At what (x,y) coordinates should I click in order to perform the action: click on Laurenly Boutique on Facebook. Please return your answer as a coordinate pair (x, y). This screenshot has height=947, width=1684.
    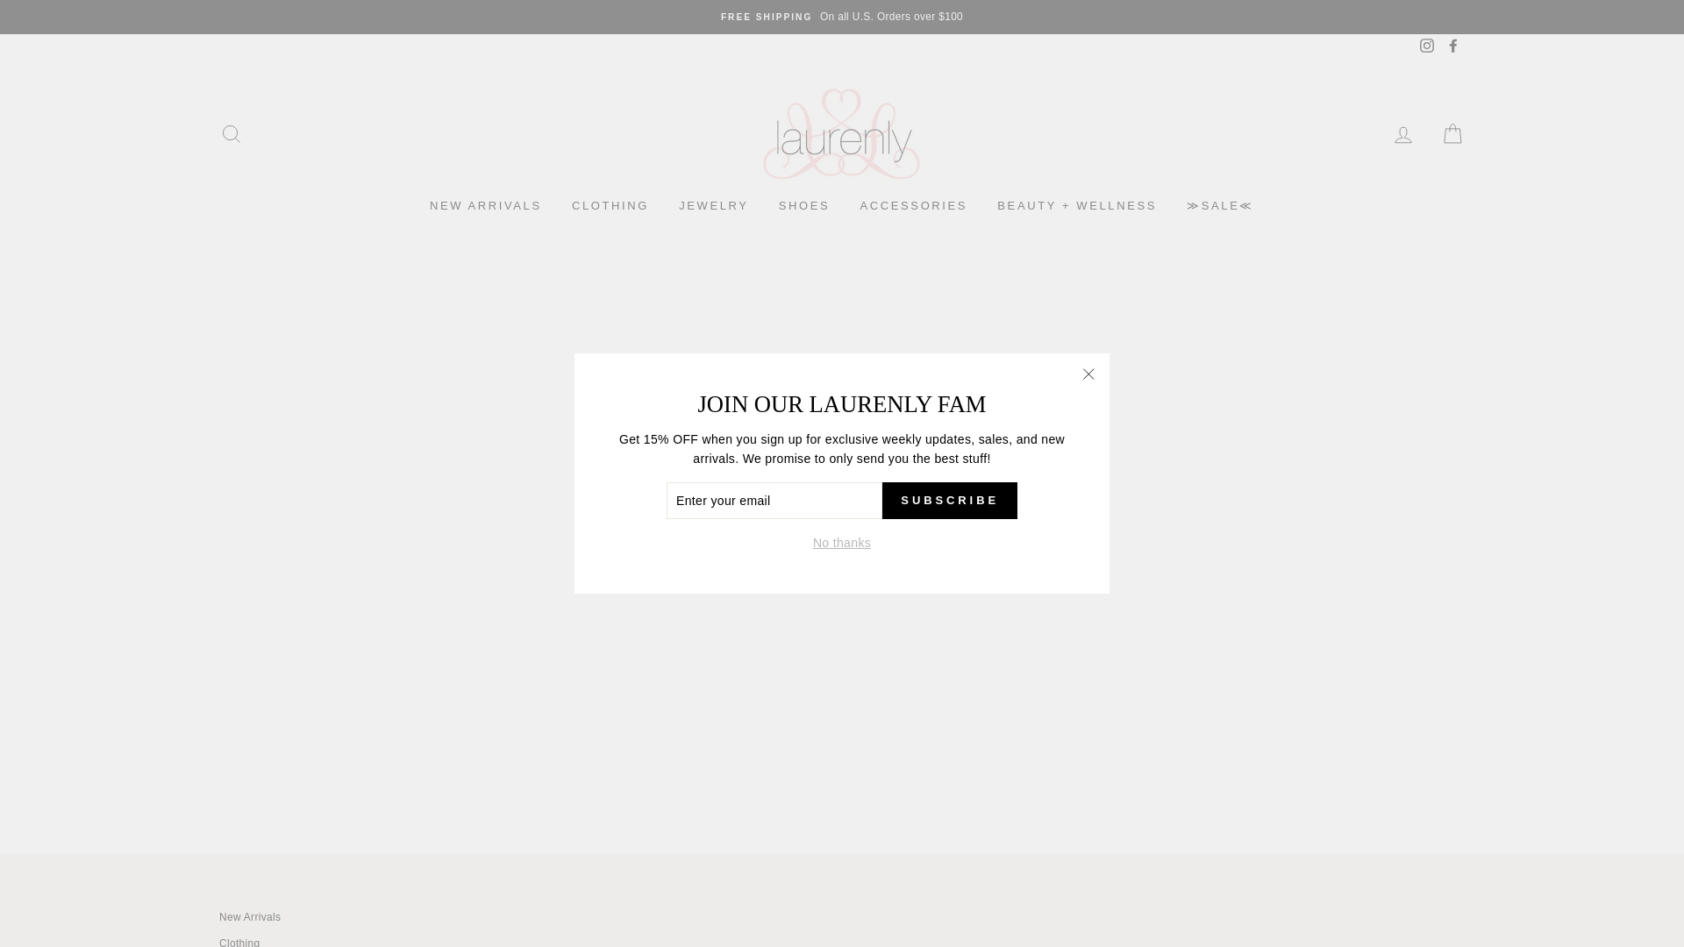
    Looking at the image, I should click on (1452, 46).